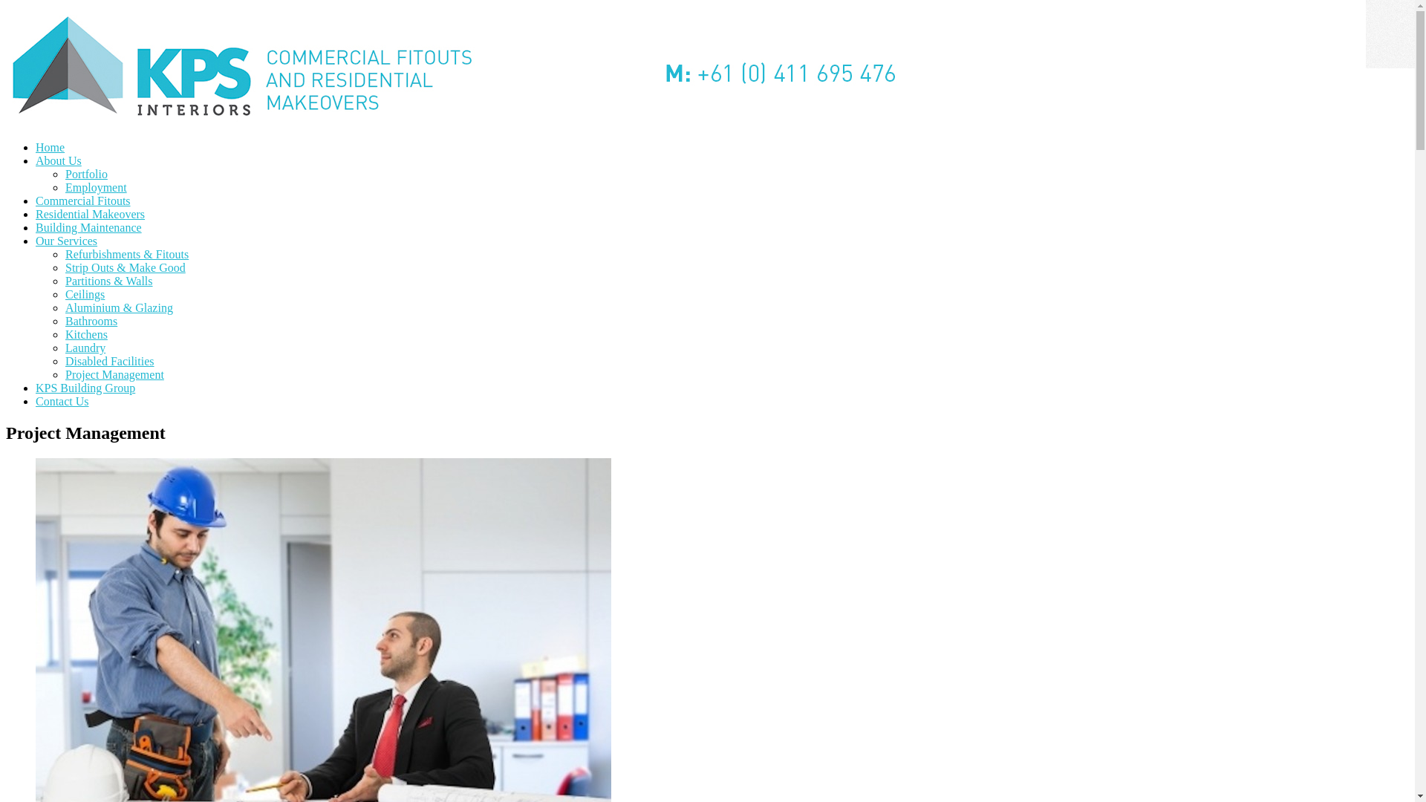  What do you see at coordinates (86, 174) in the screenshot?
I see `Portfolio` at bounding box center [86, 174].